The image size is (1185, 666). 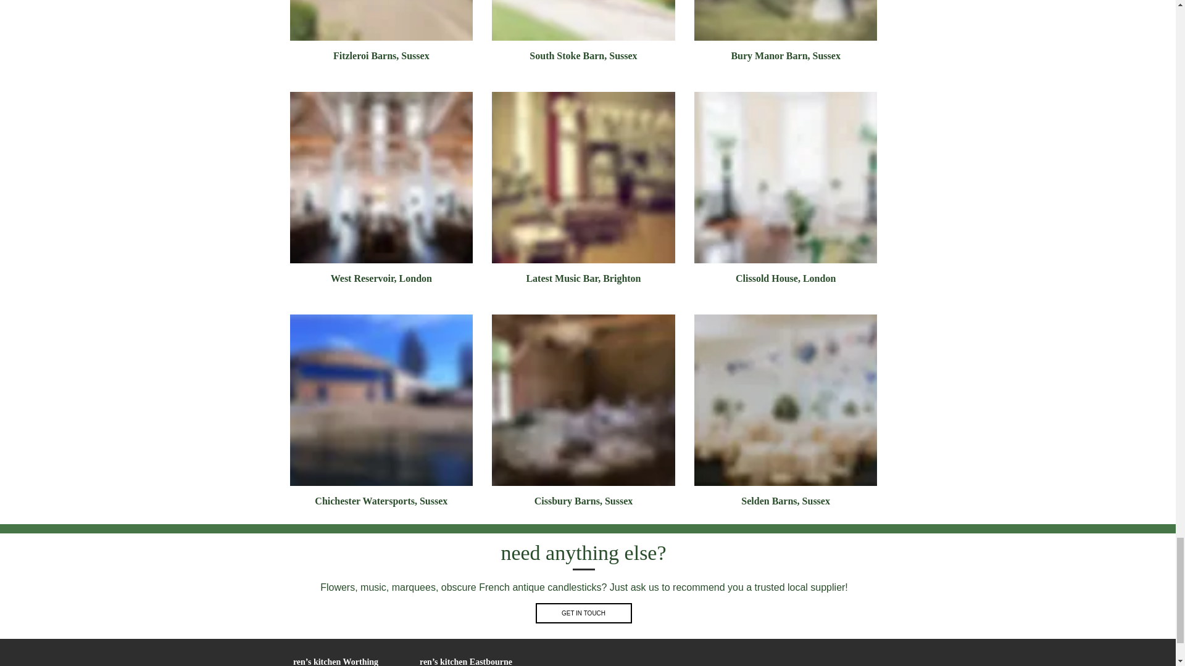 What do you see at coordinates (786, 36) in the screenshot?
I see `Bury Manor Barn, Sussex` at bounding box center [786, 36].